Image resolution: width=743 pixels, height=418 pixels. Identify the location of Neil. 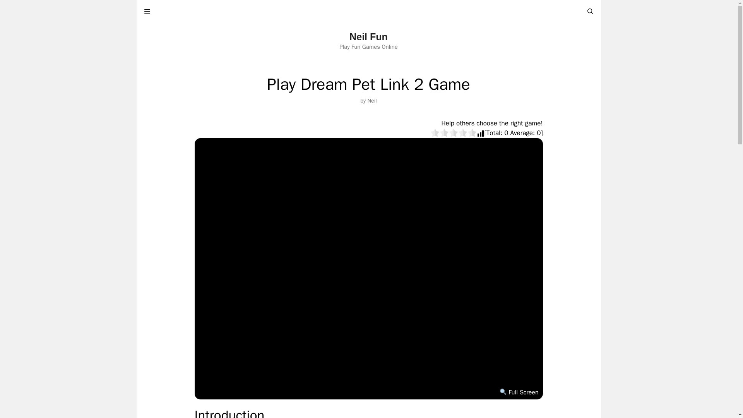
(371, 100).